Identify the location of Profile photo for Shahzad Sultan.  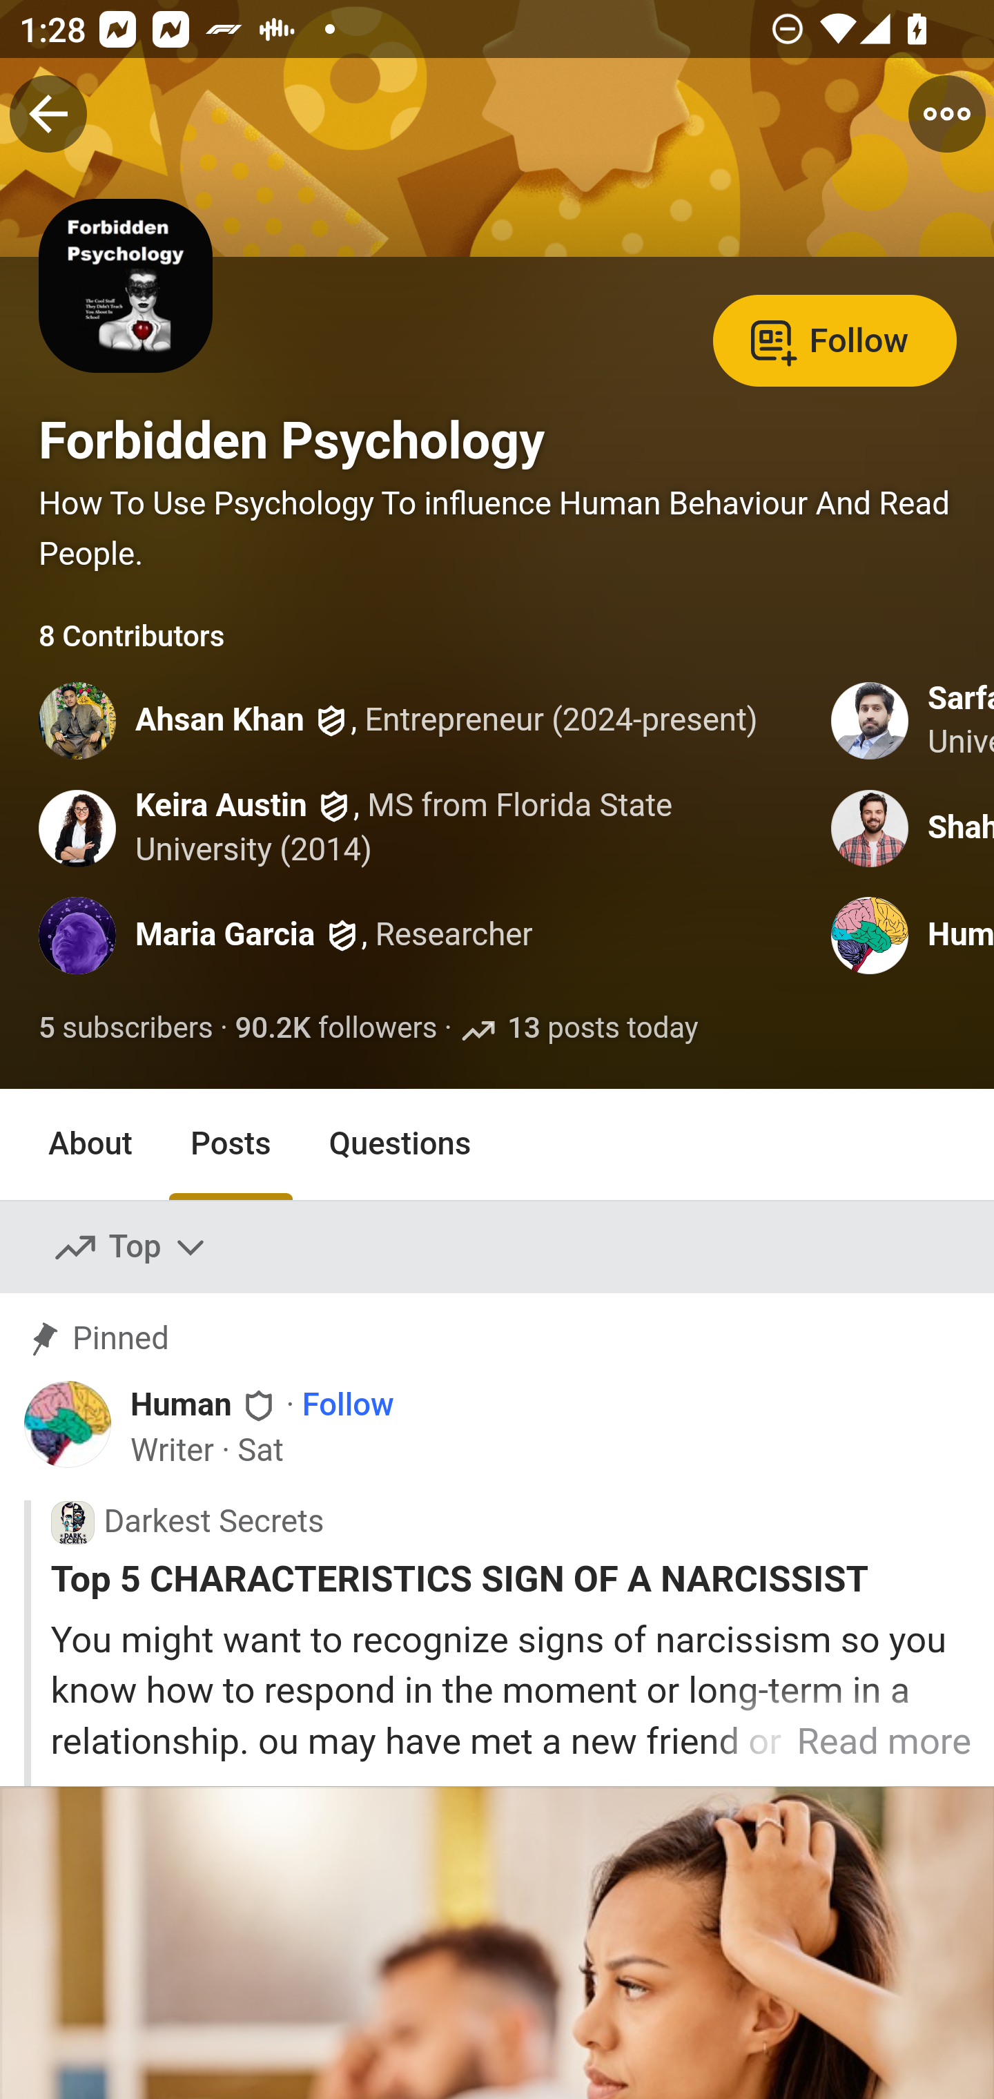
(870, 827).